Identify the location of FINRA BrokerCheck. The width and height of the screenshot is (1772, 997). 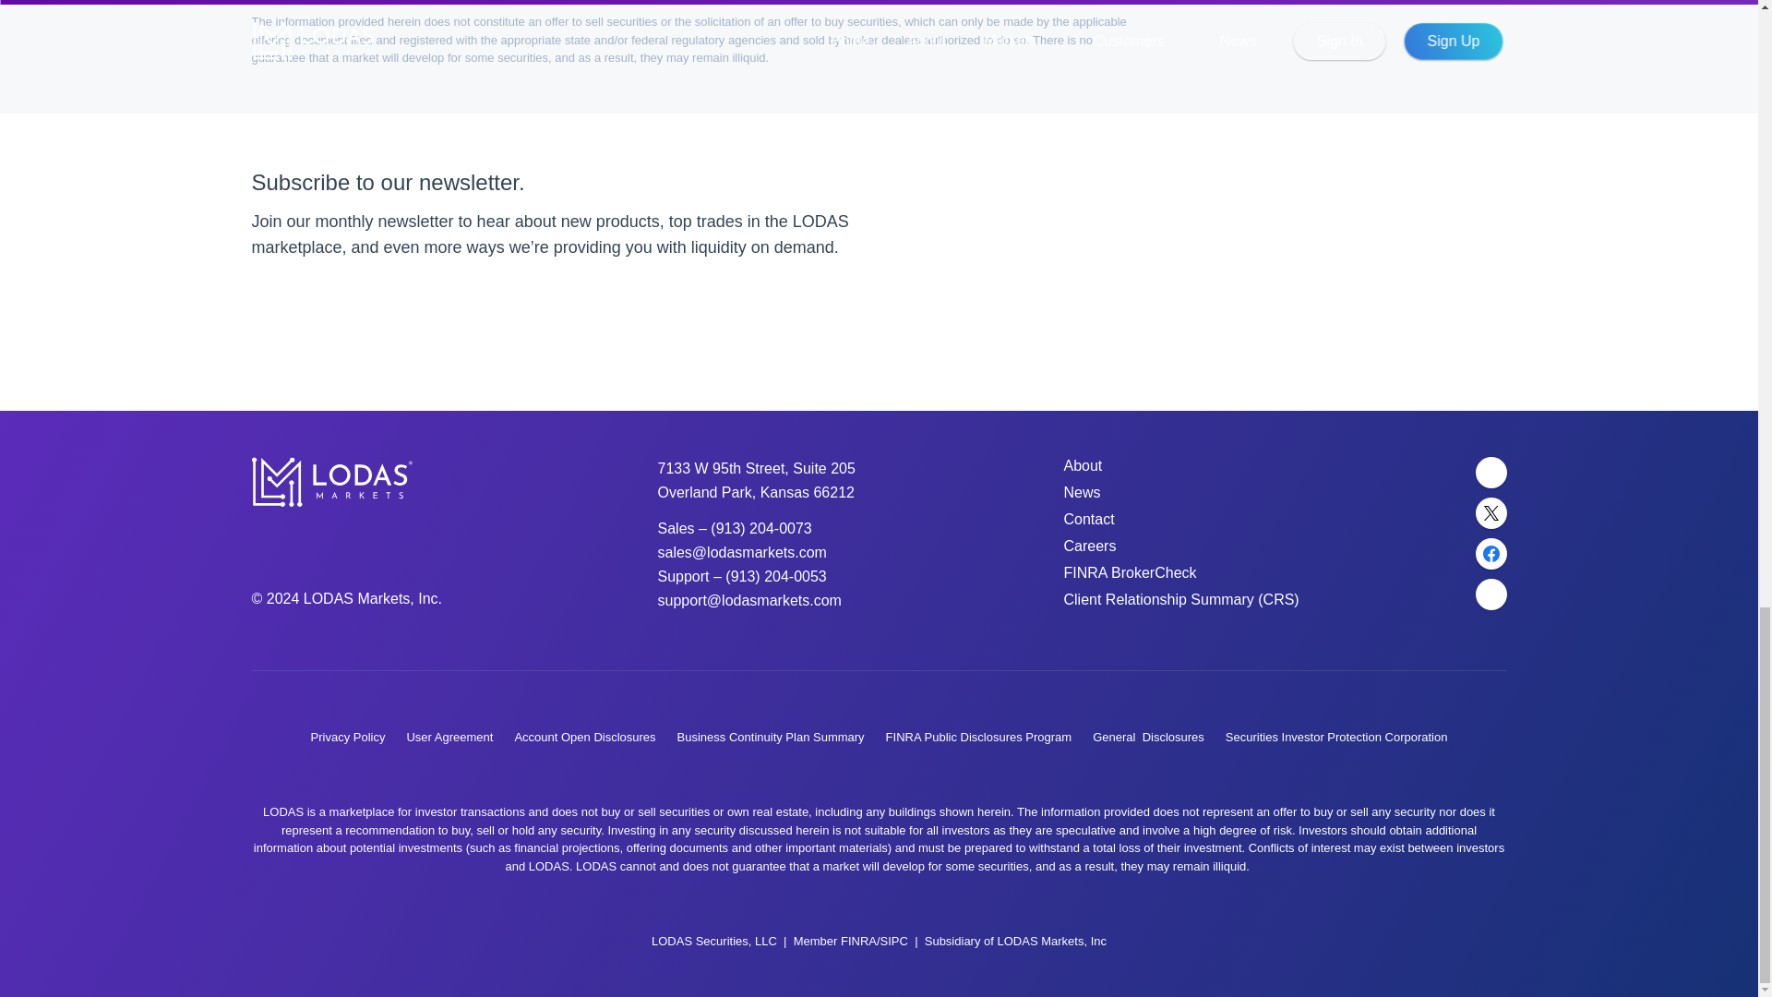
(1130, 572).